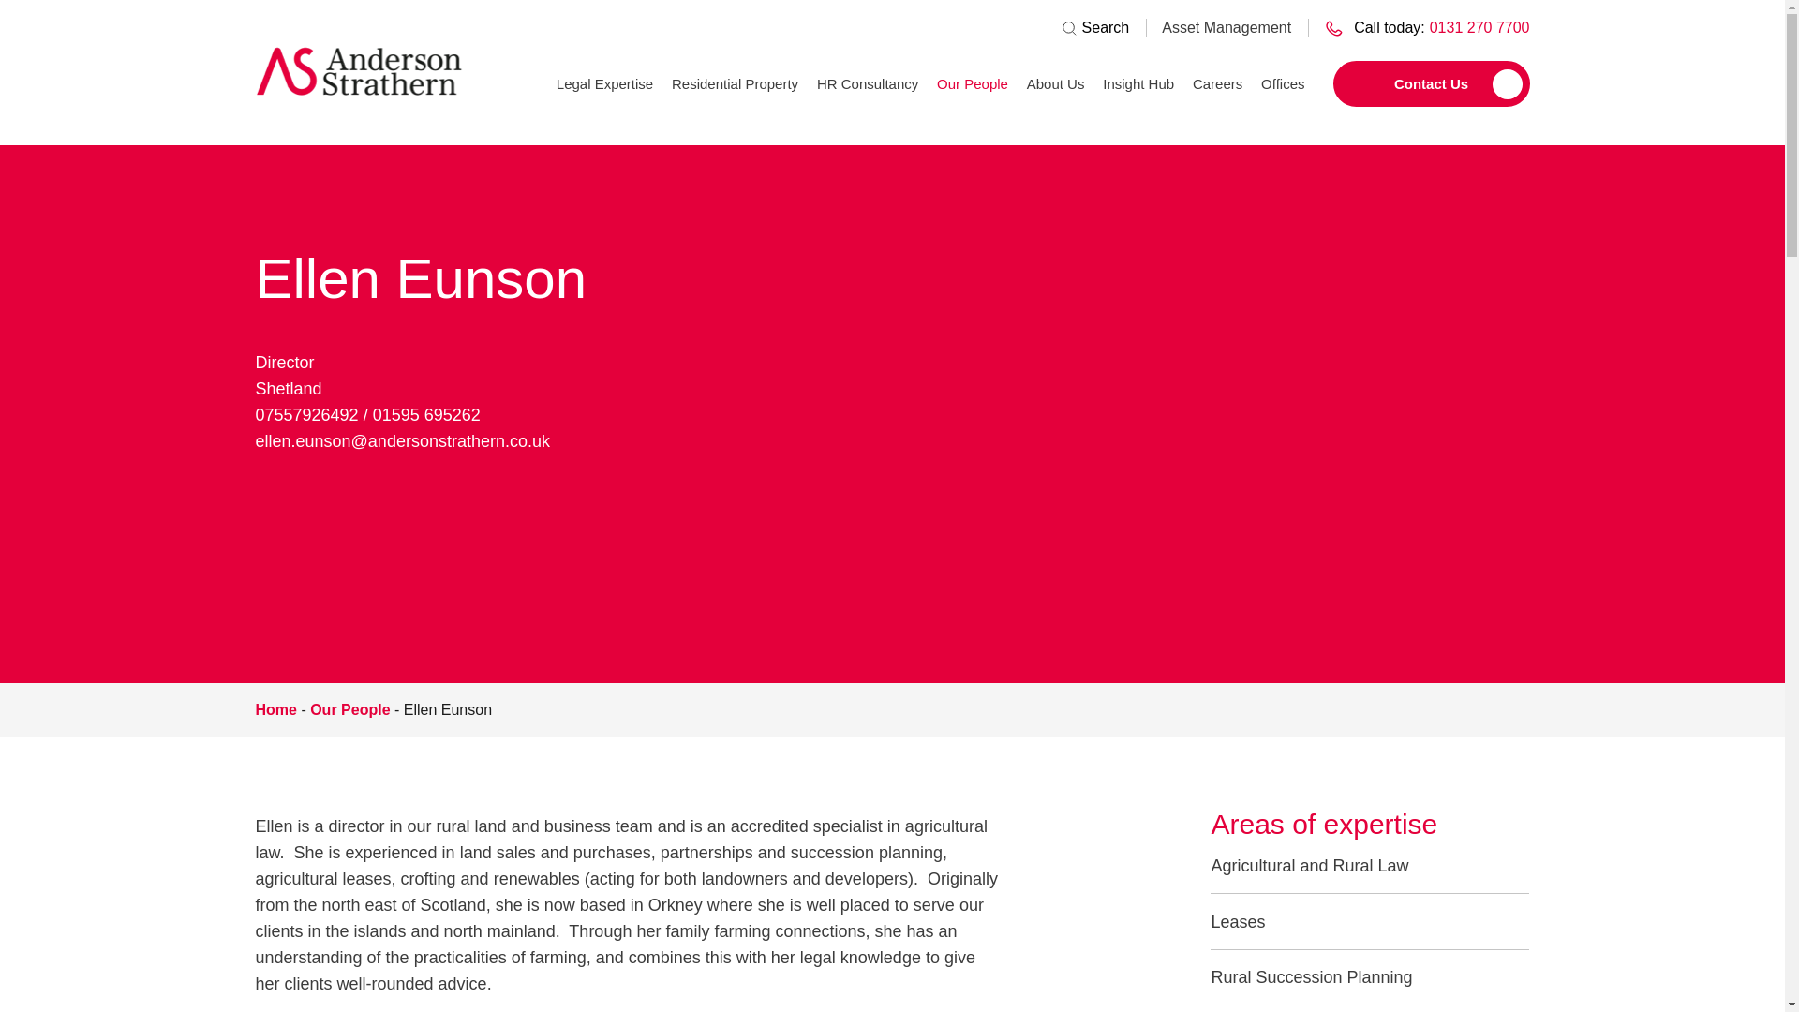 The width and height of the screenshot is (1799, 1012). Describe the element at coordinates (1419, 28) in the screenshot. I see `Asset Management` at that location.